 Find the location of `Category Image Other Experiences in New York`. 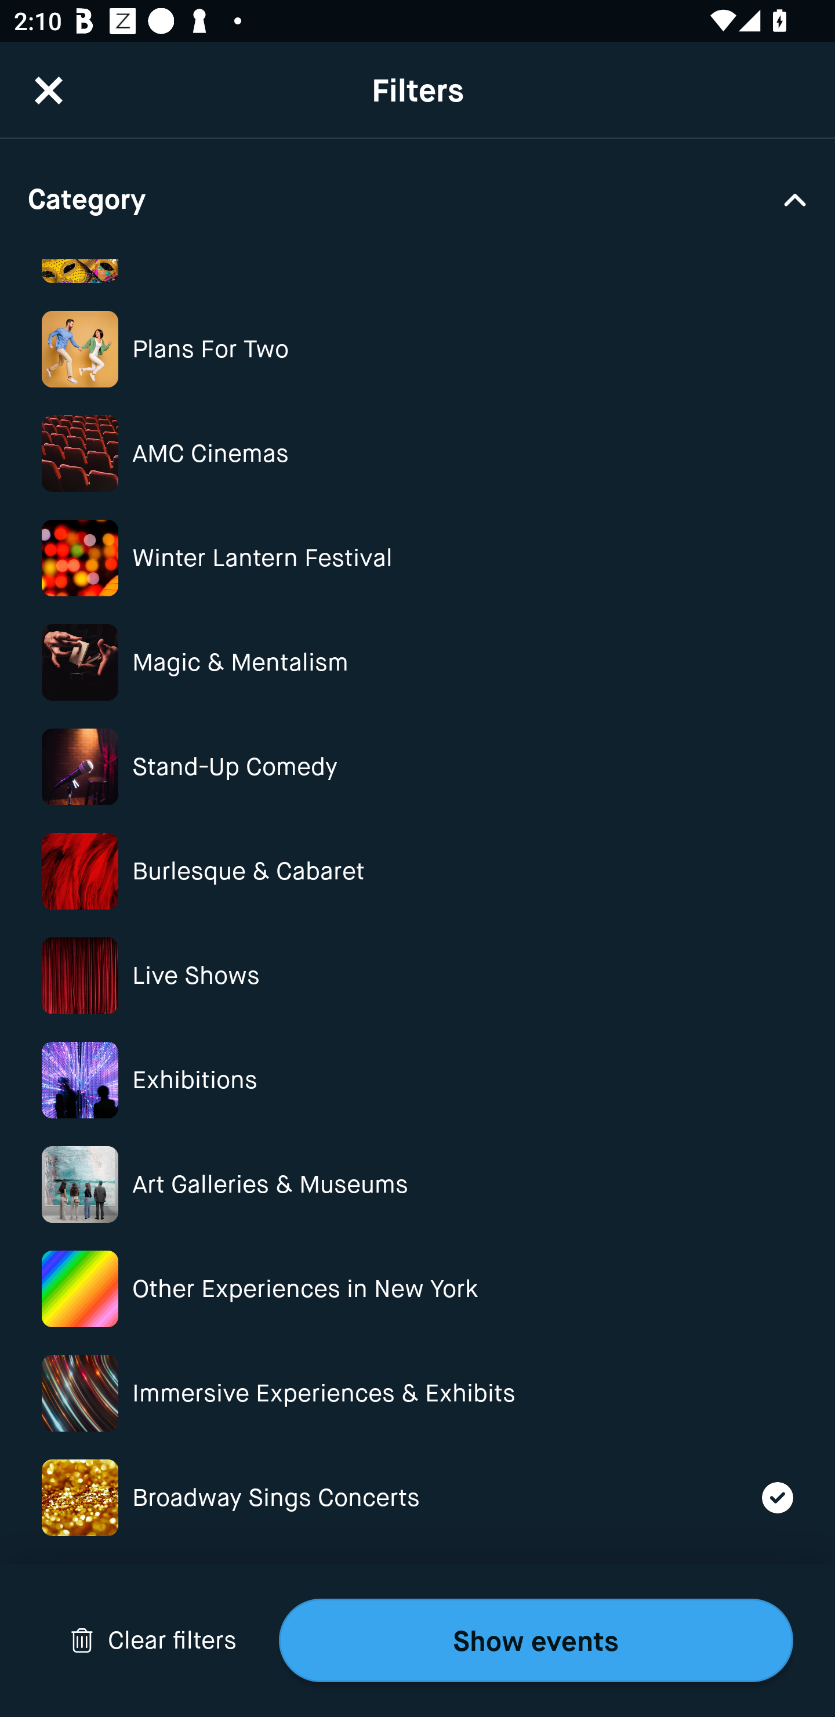

Category Image Other Experiences in New York is located at coordinates (418, 1288).